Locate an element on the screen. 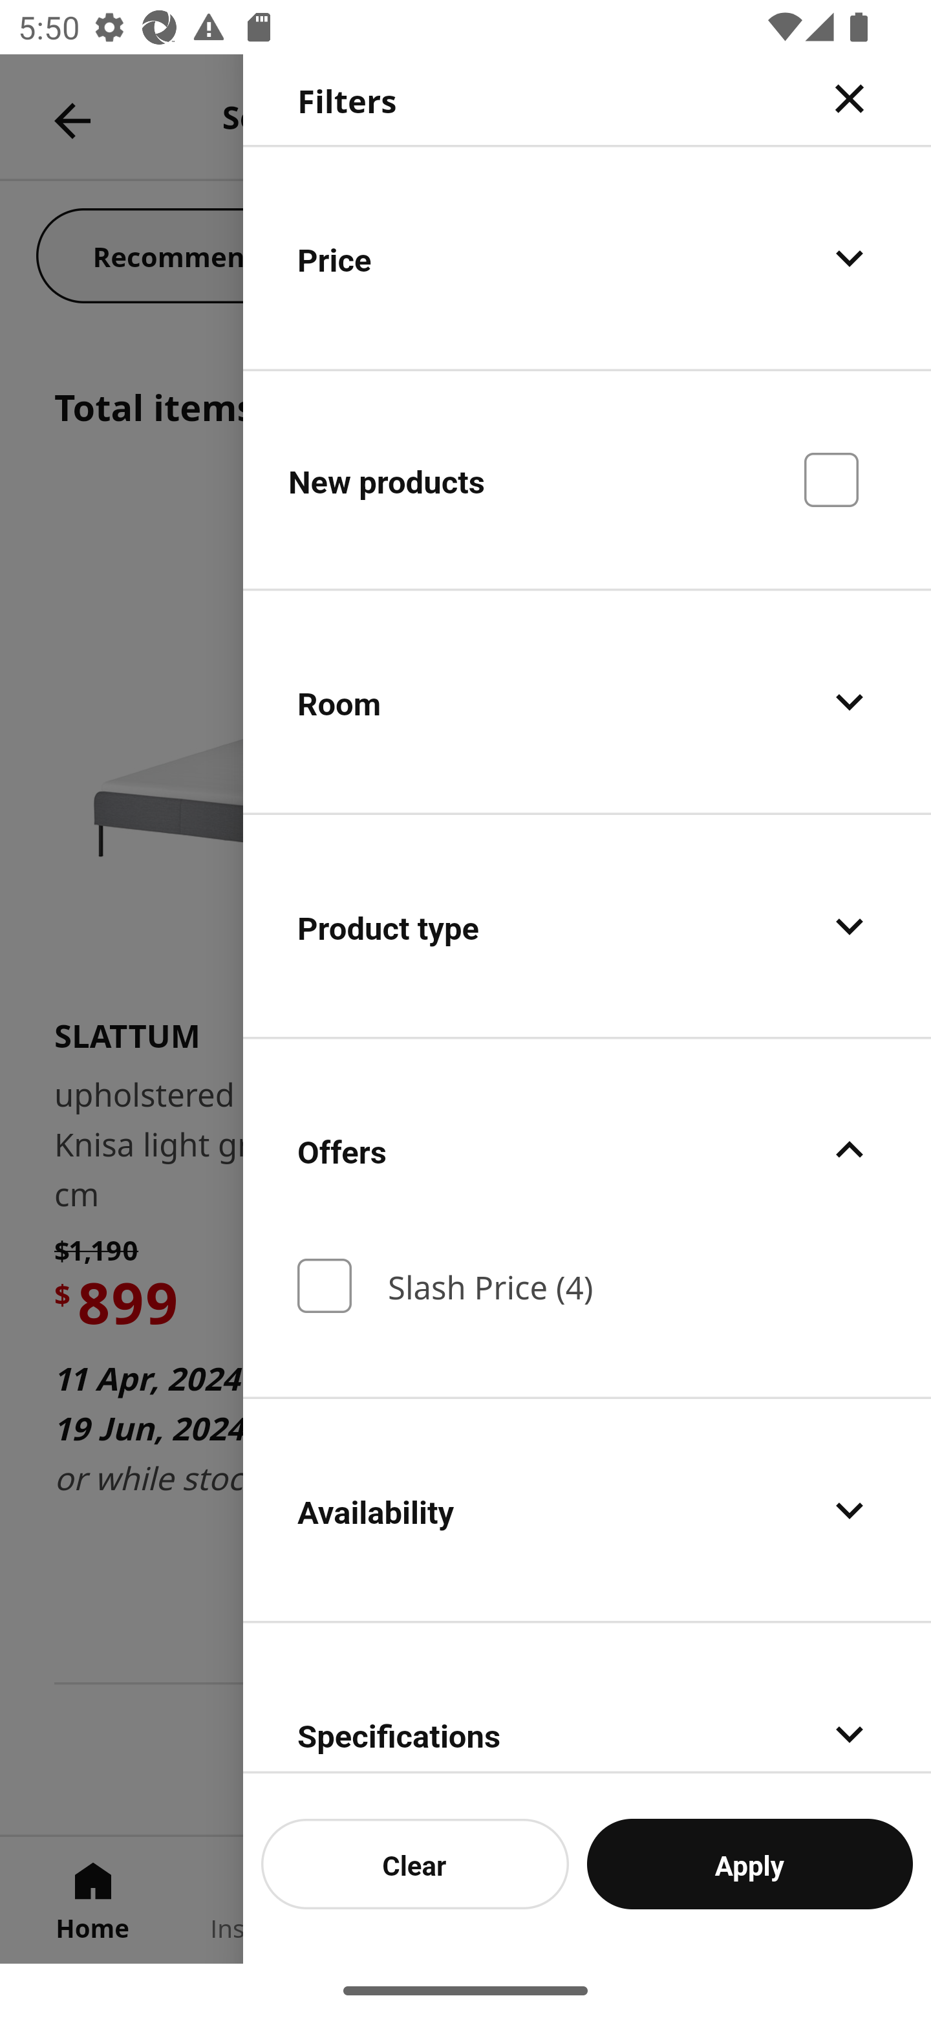 This screenshot has height=2018, width=931. Specifications is located at coordinates (587, 1698).